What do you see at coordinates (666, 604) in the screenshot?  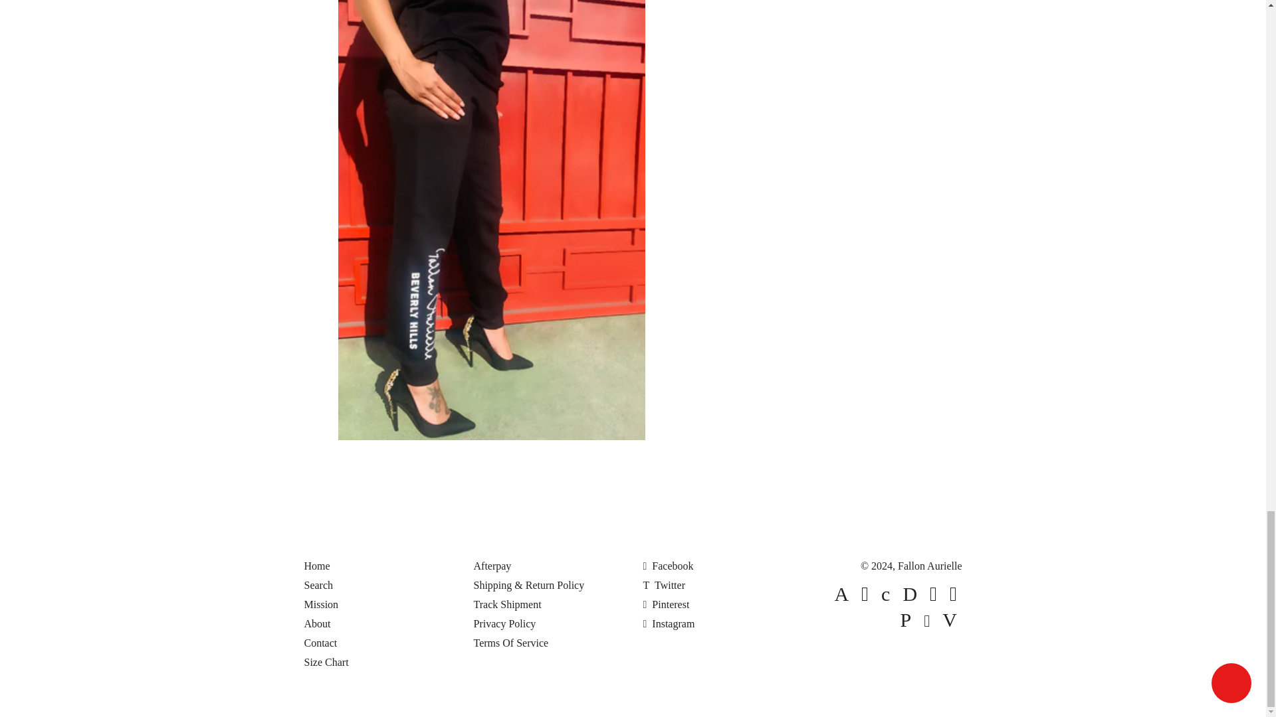 I see `Fallon Aurielle on Pinterest` at bounding box center [666, 604].